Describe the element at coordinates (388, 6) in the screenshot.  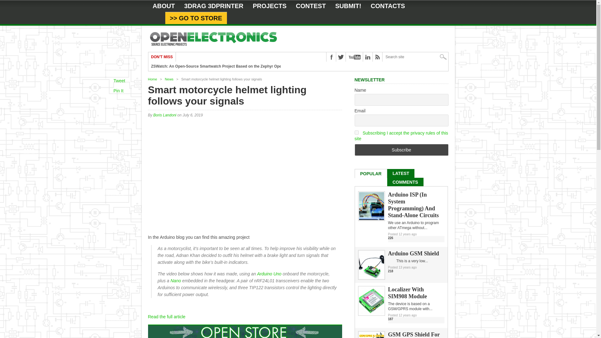
I see `CONTACTS` at that location.